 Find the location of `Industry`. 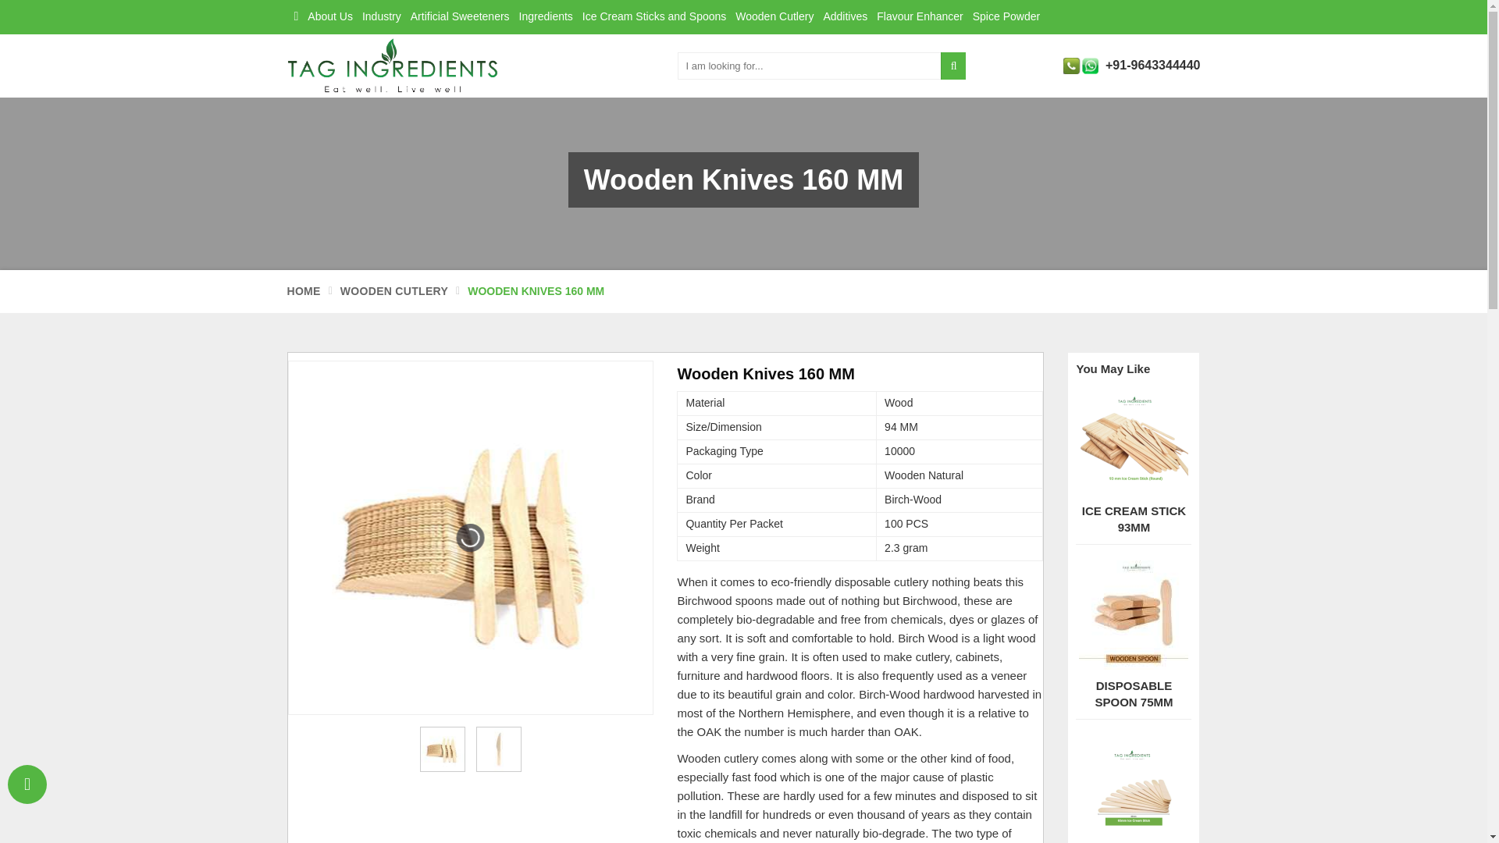

Industry is located at coordinates (382, 17).